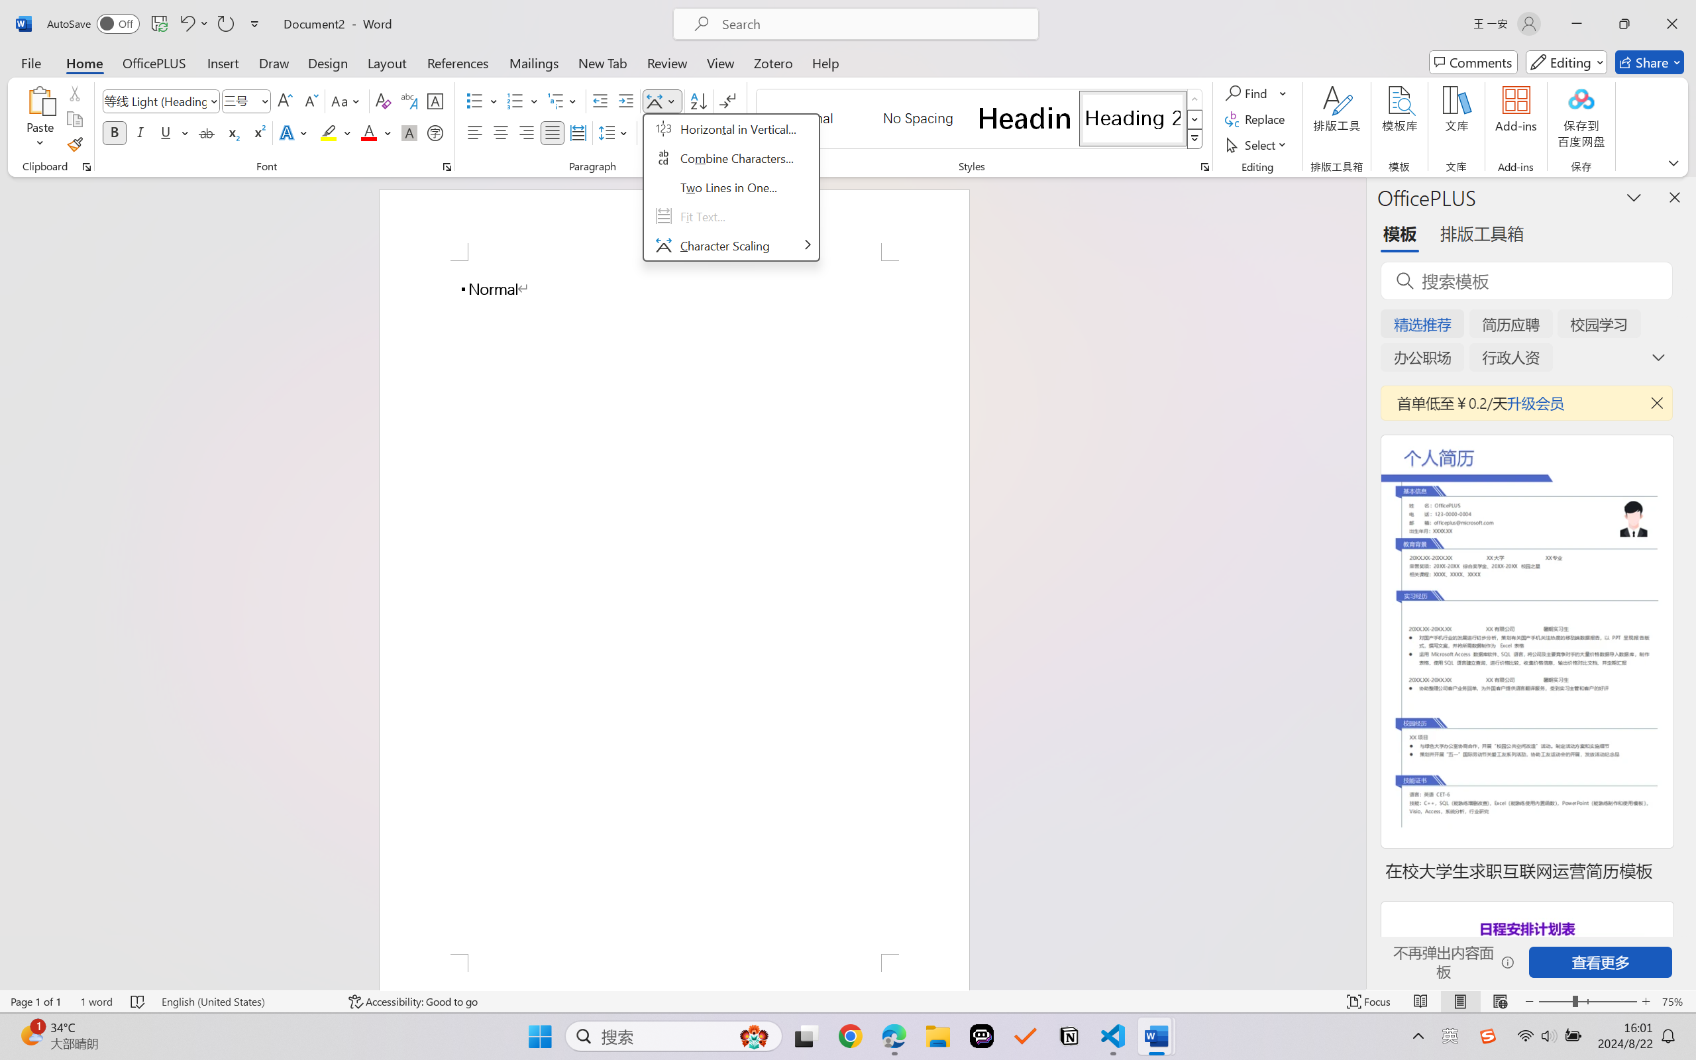 The width and height of the screenshot is (1696, 1060). I want to click on Font, so click(155, 101).